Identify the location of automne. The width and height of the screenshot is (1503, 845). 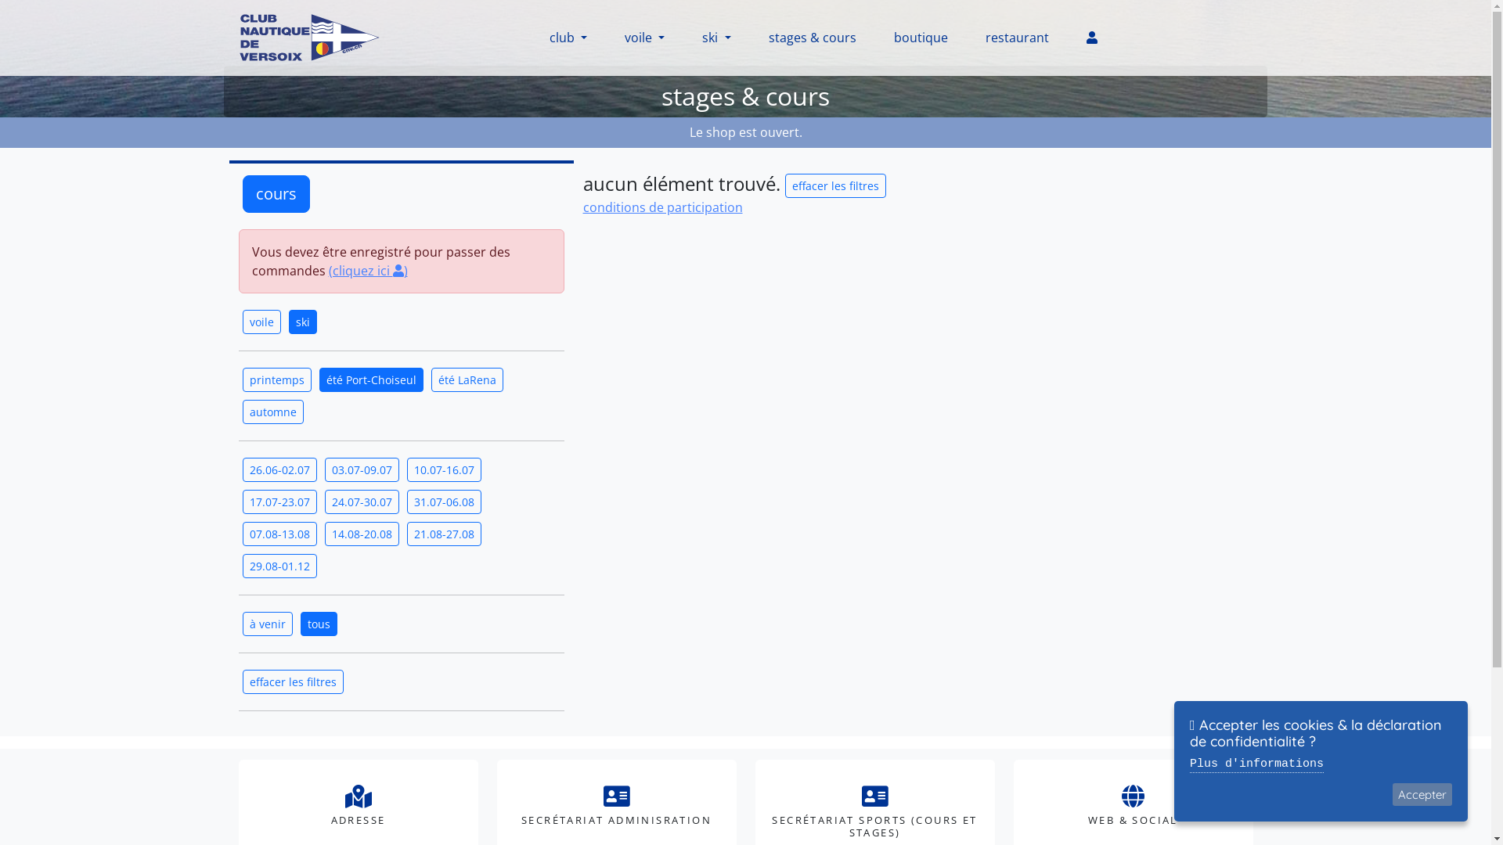
(273, 412).